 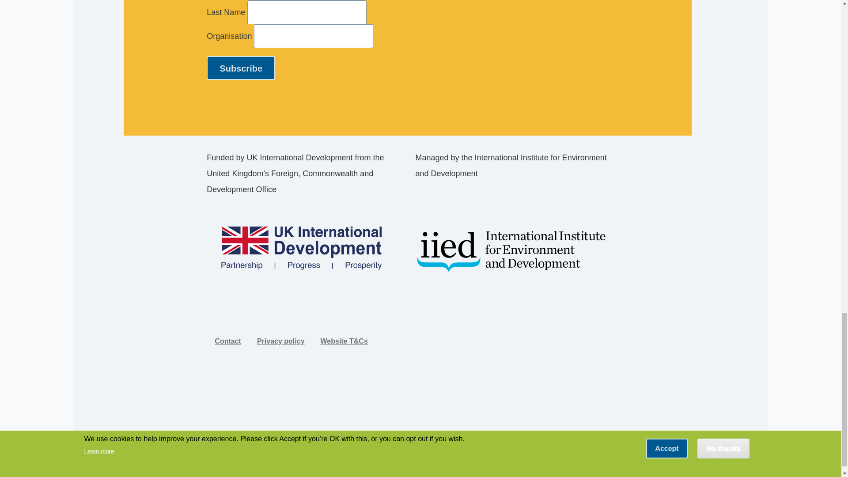 I want to click on Contact, so click(x=227, y=341).